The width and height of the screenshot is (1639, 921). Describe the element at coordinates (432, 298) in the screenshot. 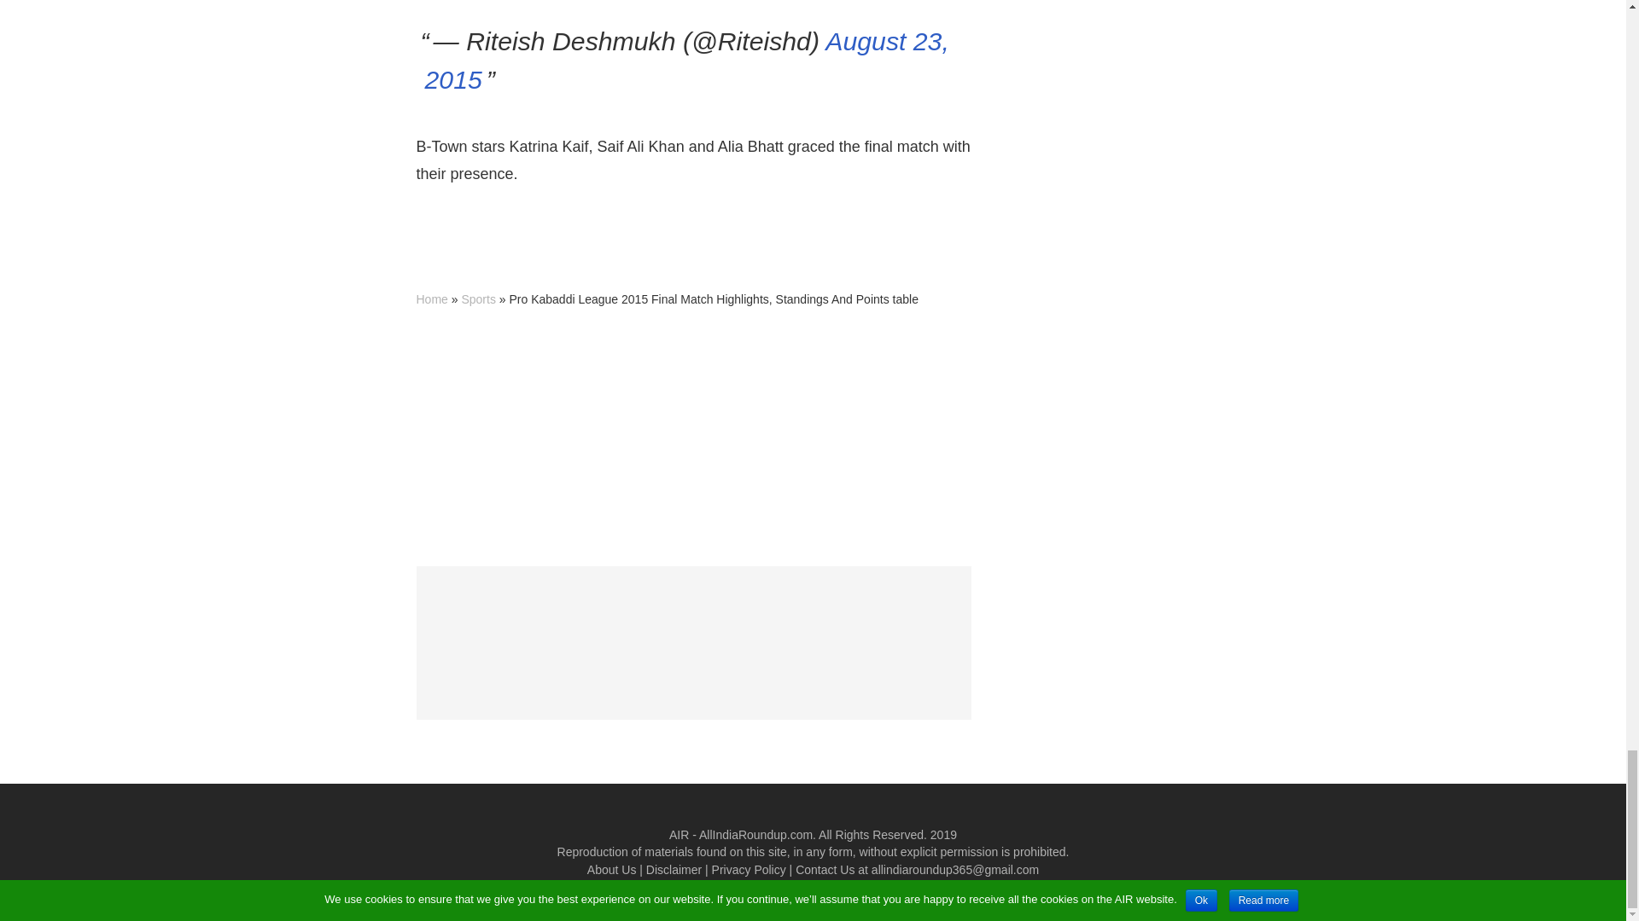

I see `Home` at that location.